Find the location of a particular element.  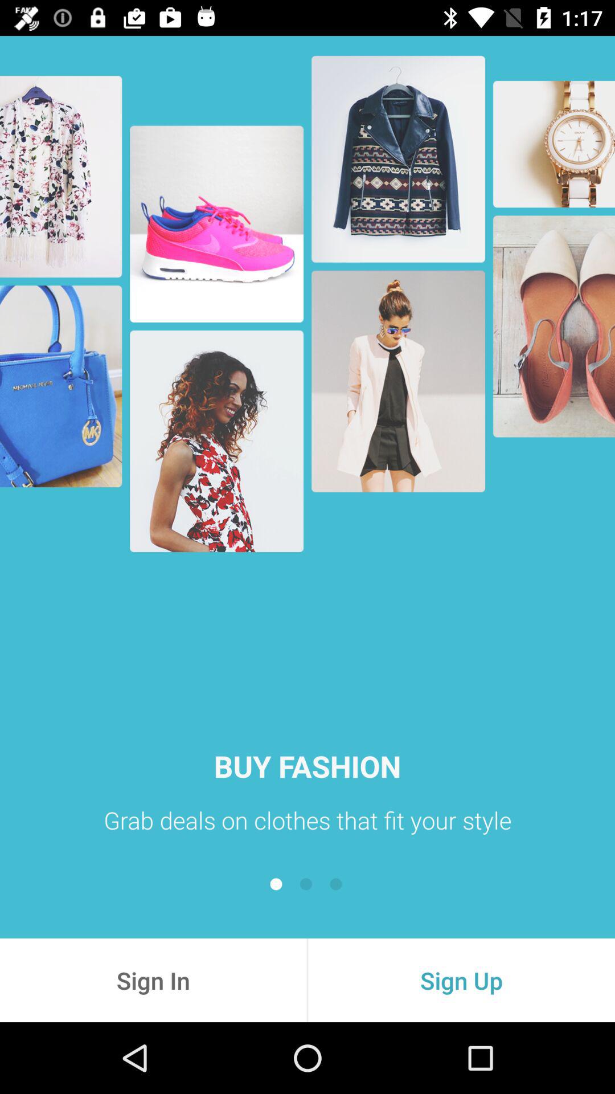

tap the sign up is located at coordinates (461, 980).